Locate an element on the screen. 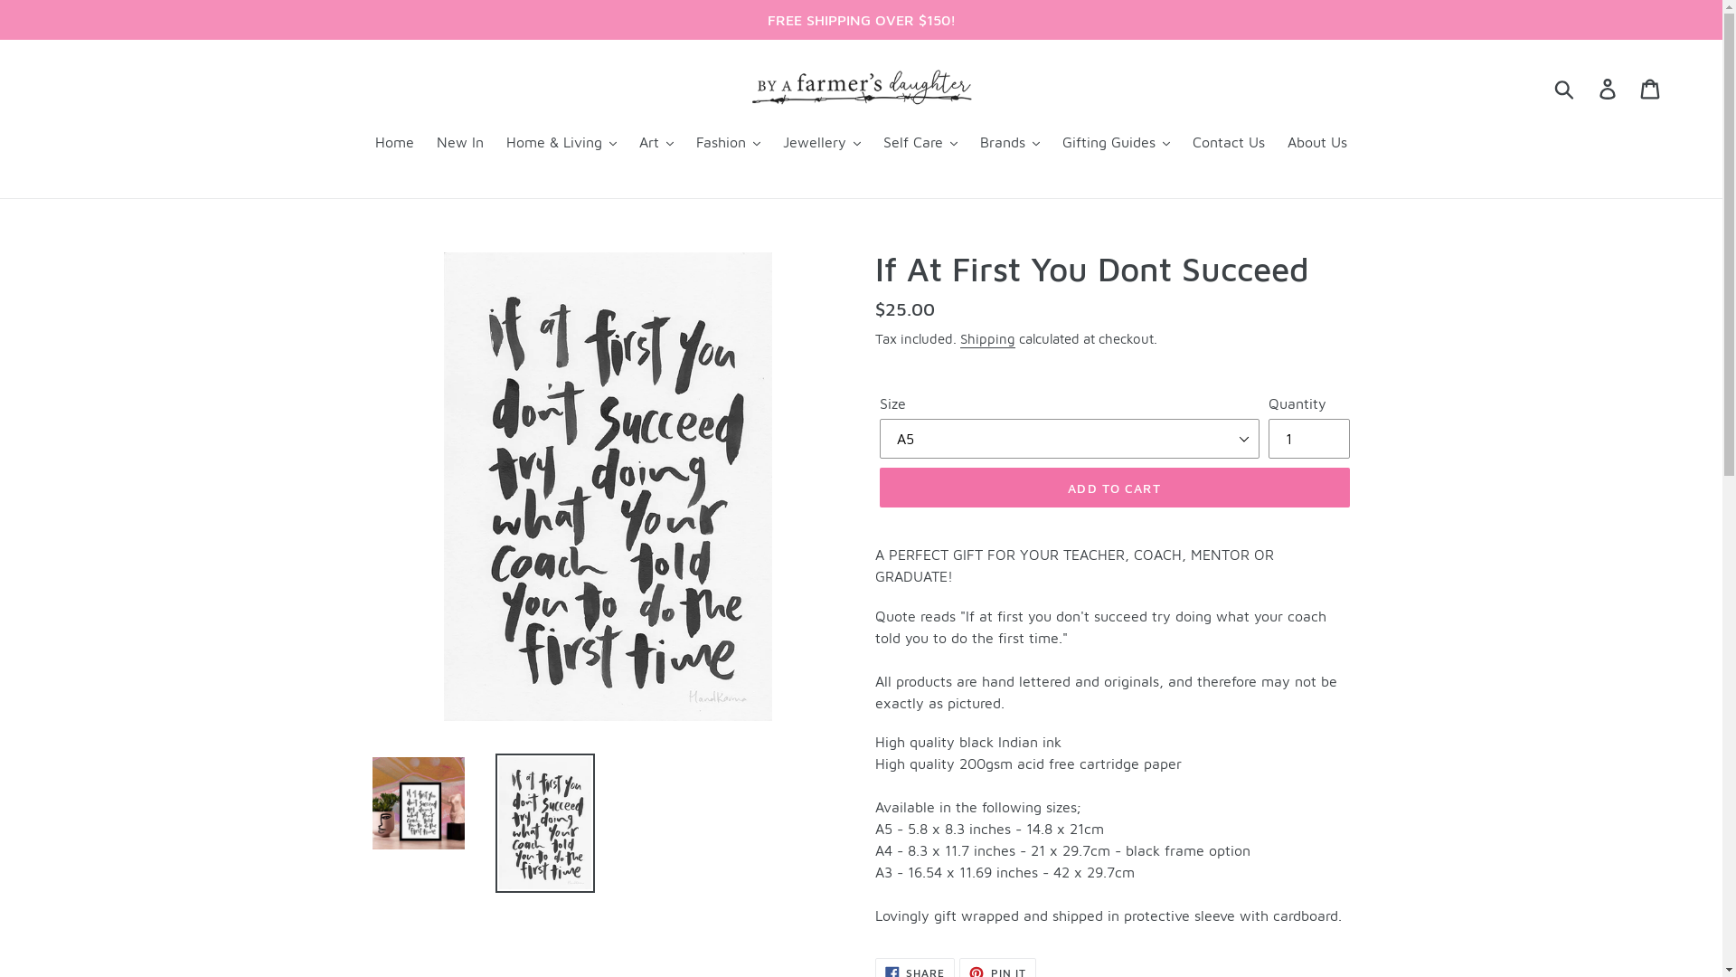 Image resolution: width=1736 pixels, height=977 pixels. ADD TO CART is located at coordinates (1114, 488).